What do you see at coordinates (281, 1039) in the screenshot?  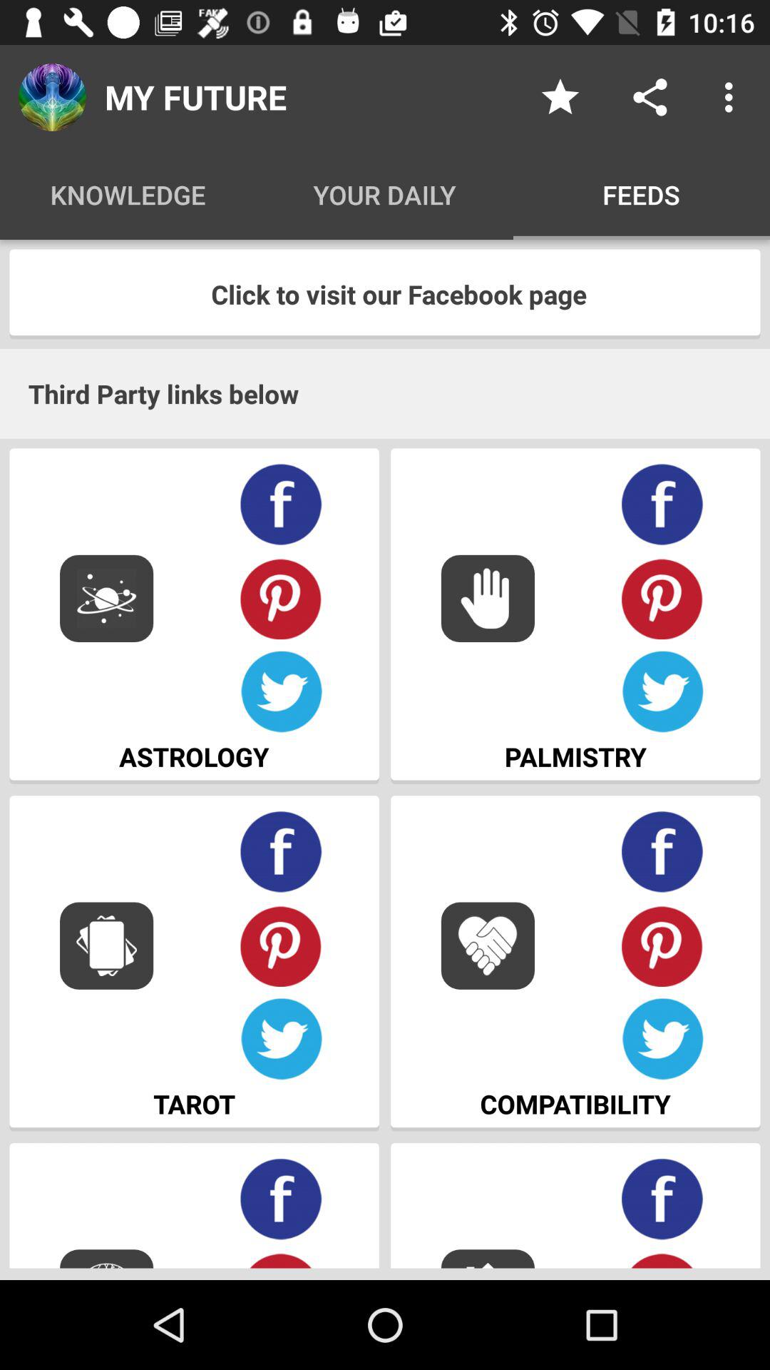 I see `share to twitter` at bounding box center [281, 1039].